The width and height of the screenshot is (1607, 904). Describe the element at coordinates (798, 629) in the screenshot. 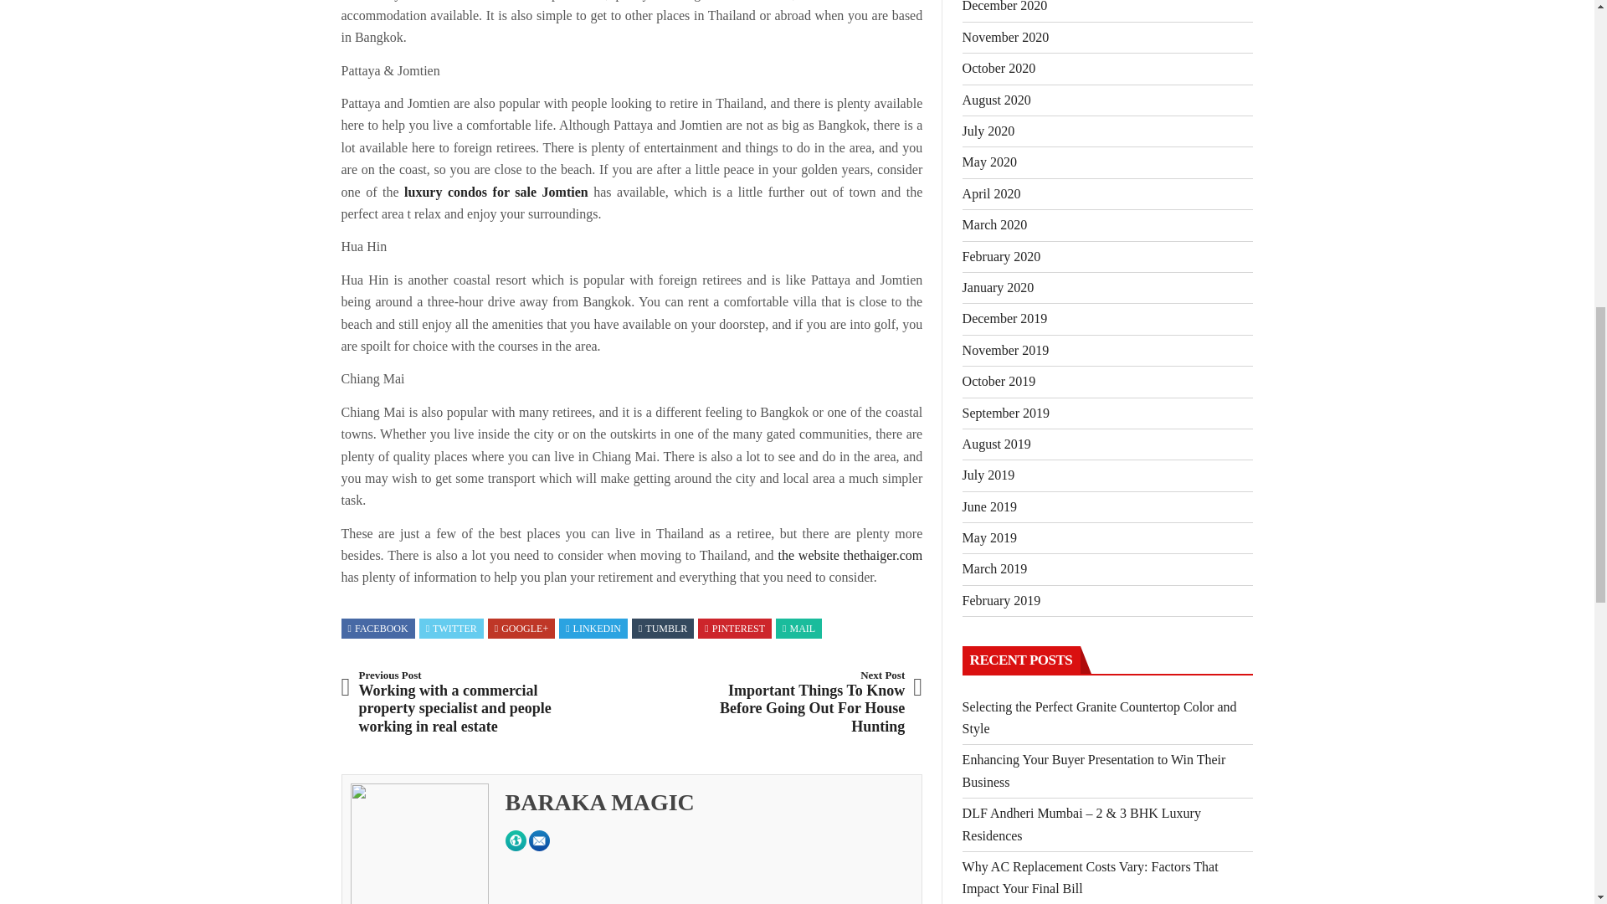

I see `Mail` at that location.